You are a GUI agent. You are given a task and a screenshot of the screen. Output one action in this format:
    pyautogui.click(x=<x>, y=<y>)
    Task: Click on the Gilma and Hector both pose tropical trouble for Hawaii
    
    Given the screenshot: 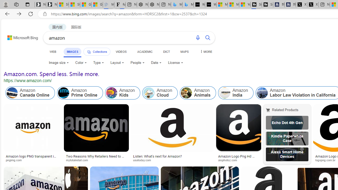 What is the action you would take?
    pyautogui.click(x=97, y=5)
    